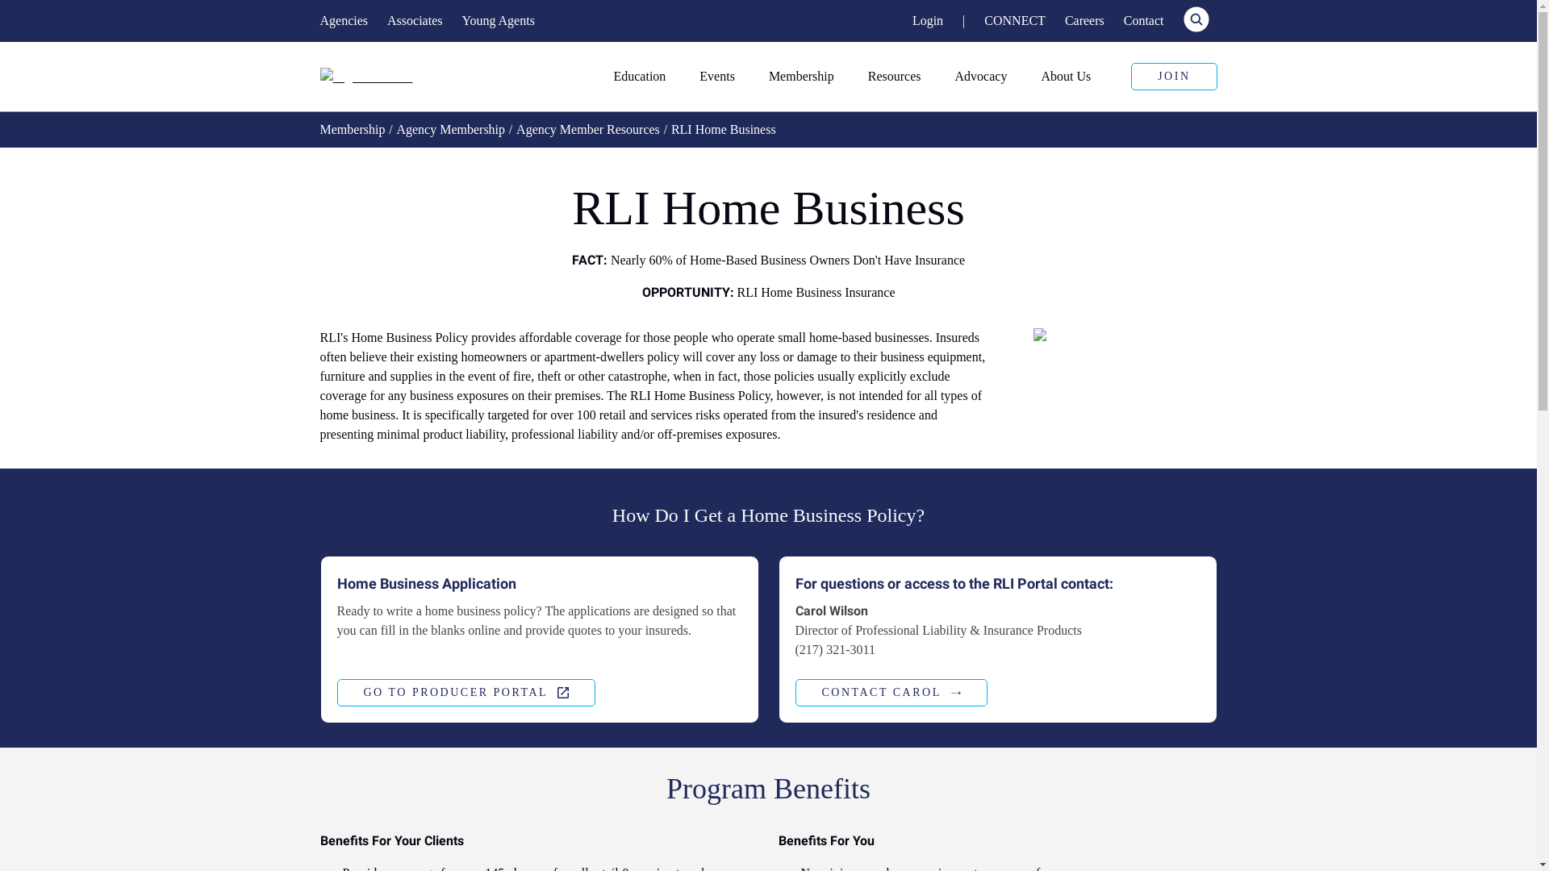  Describe the element at coordinates (808, 76) in the screenshot. I see `Membership` at that location.